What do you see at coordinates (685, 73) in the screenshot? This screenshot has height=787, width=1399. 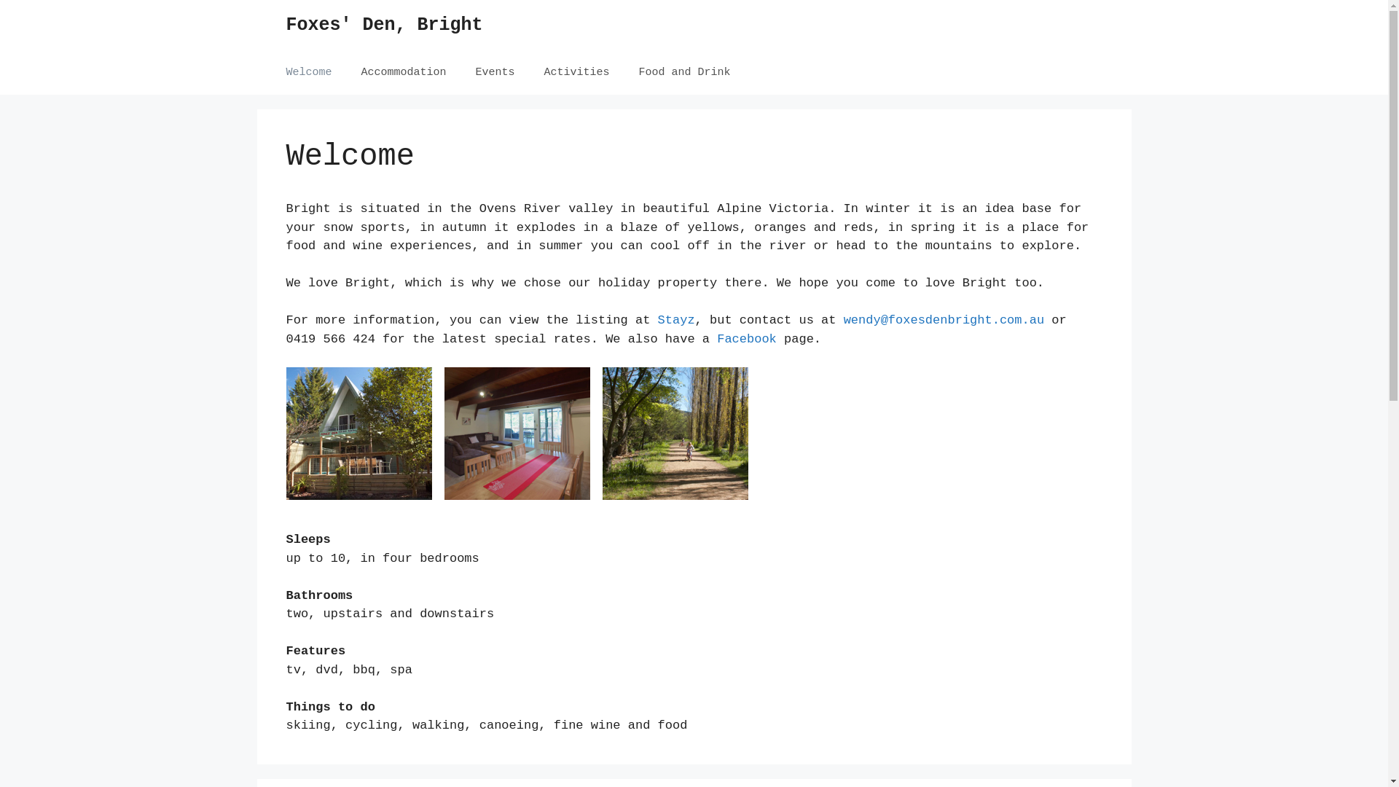 I see `Food and Drink` at bounding box center [685, 73].